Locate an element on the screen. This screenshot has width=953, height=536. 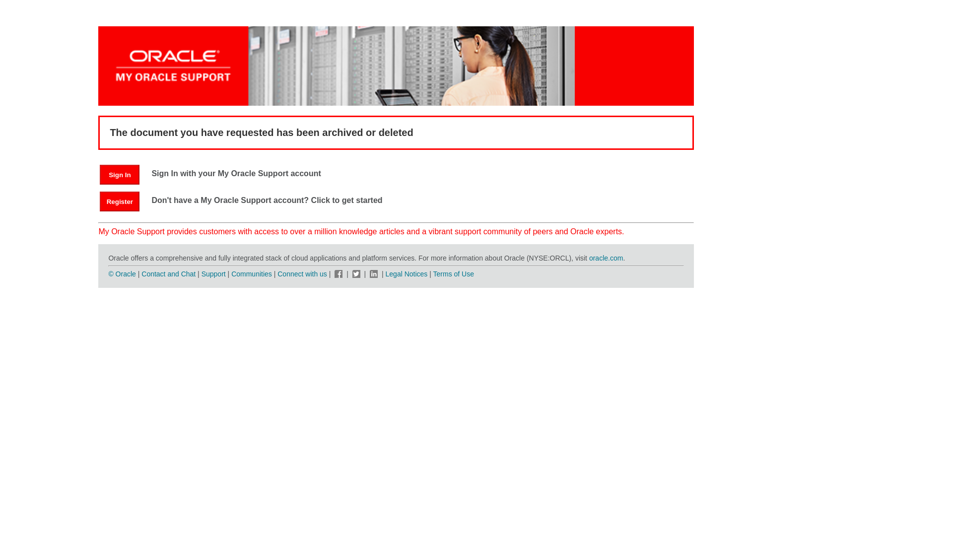
oracle.com is located at coordinates (606, 258).